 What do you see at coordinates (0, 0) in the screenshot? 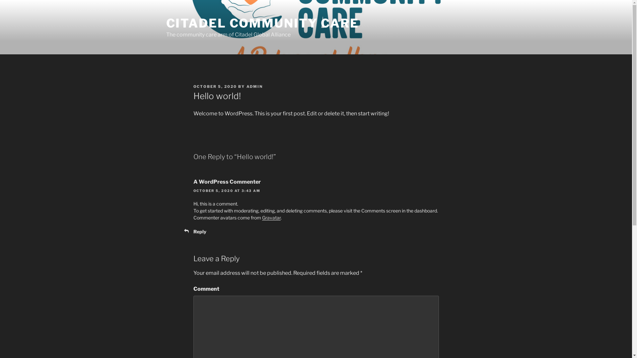
I see `Skip to content` at bounding box center [0, 0].